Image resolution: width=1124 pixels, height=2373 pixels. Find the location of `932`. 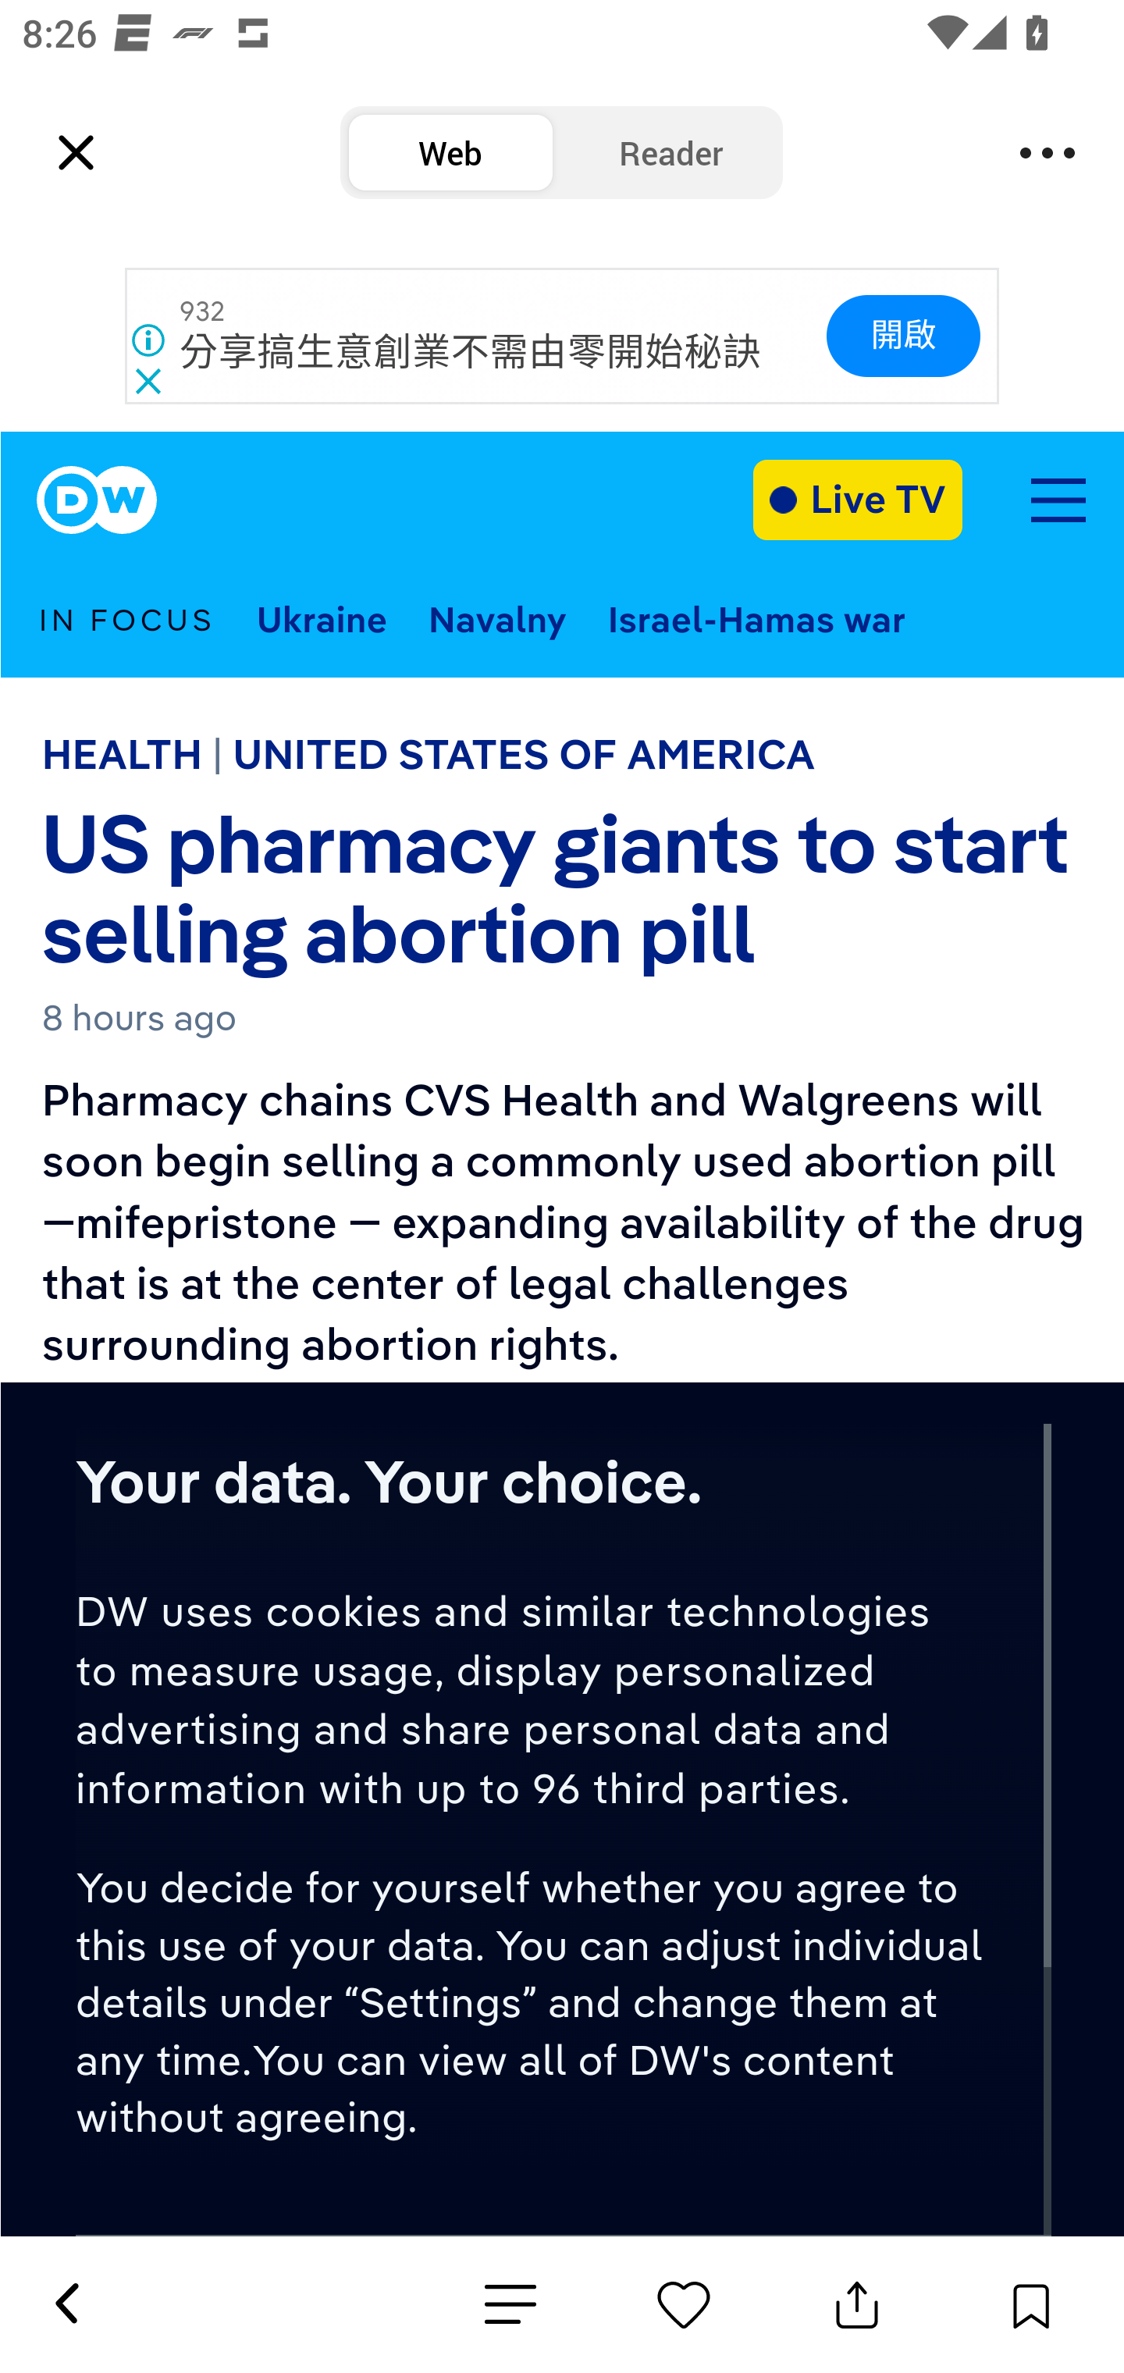

932 is located at coordinates (203, 311).